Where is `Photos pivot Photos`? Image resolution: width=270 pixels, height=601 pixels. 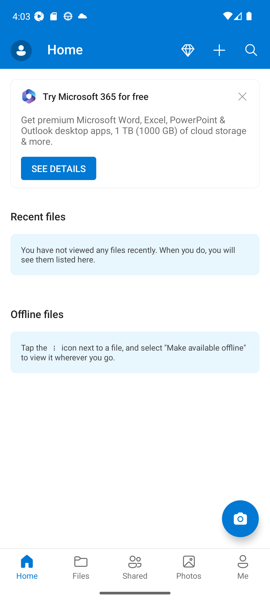
Photos pivot Photos is located at coordinates (189, 566).